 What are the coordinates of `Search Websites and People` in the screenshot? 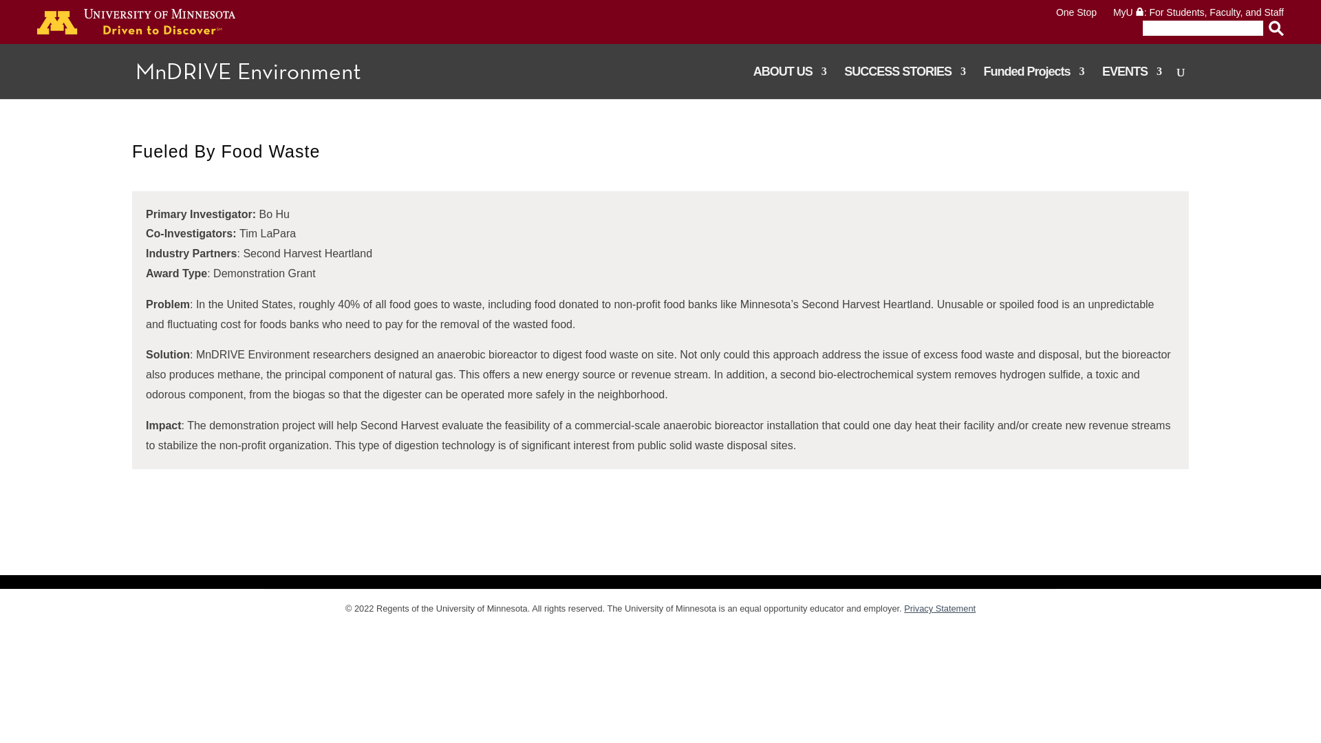 It's located at (1198, 28).